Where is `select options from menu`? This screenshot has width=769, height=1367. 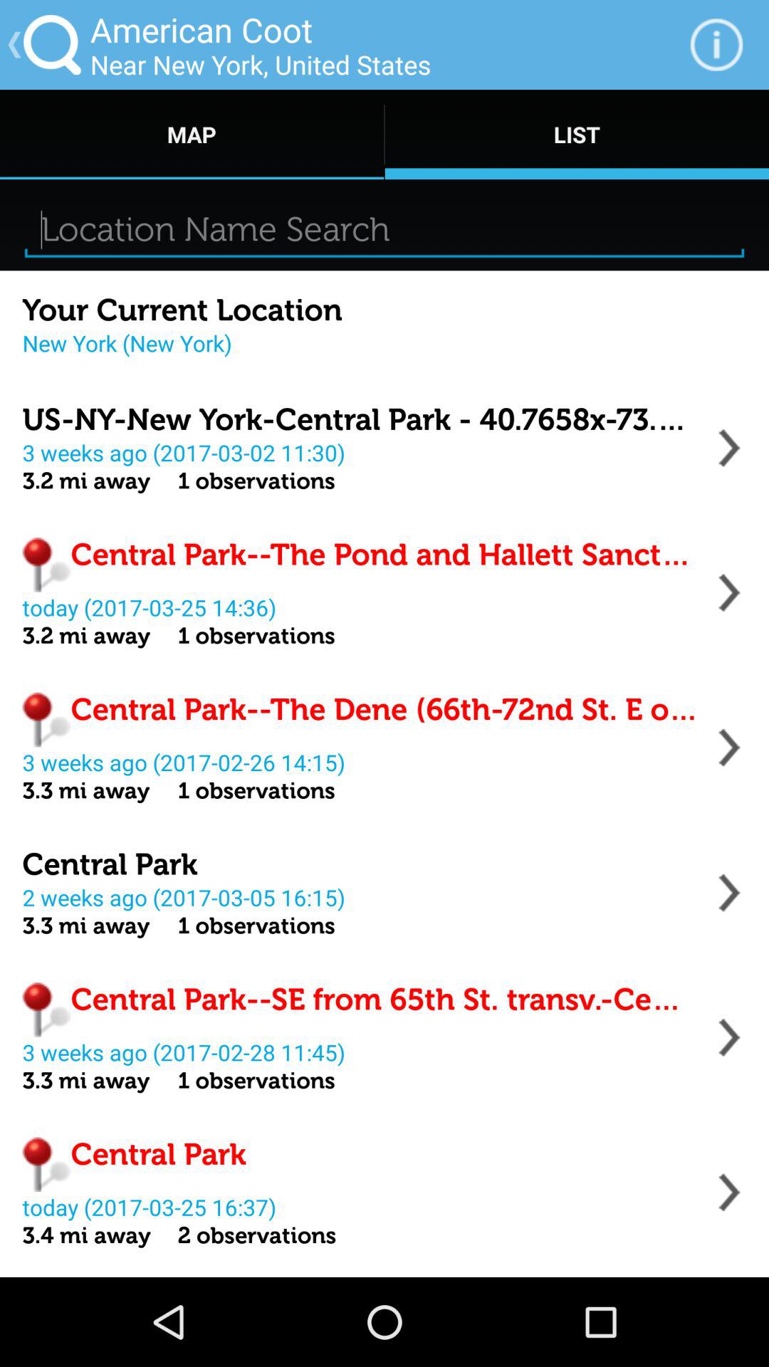
select options from menu is located at coordinates (729, 1192).